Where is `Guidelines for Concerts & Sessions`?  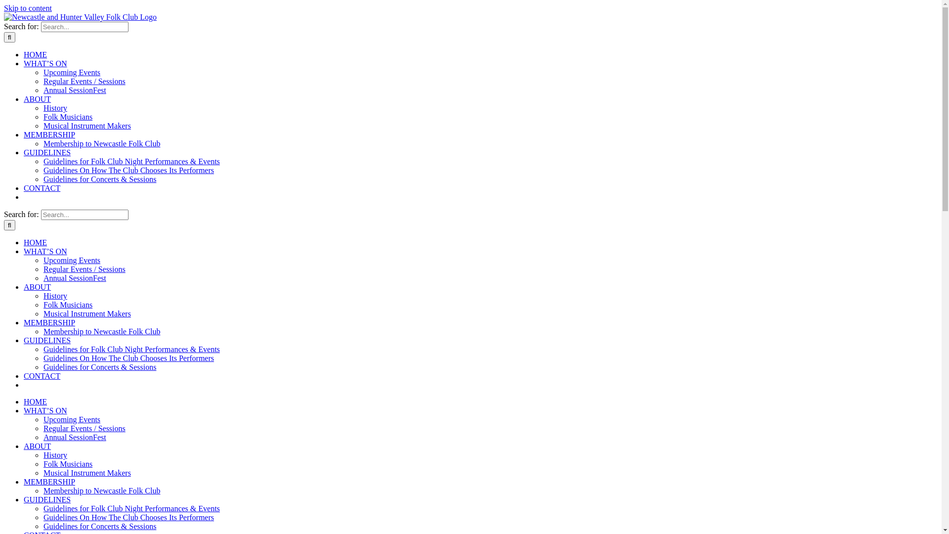
Guidelines for Concerts & Sessions is located at coordinates (100, 526).